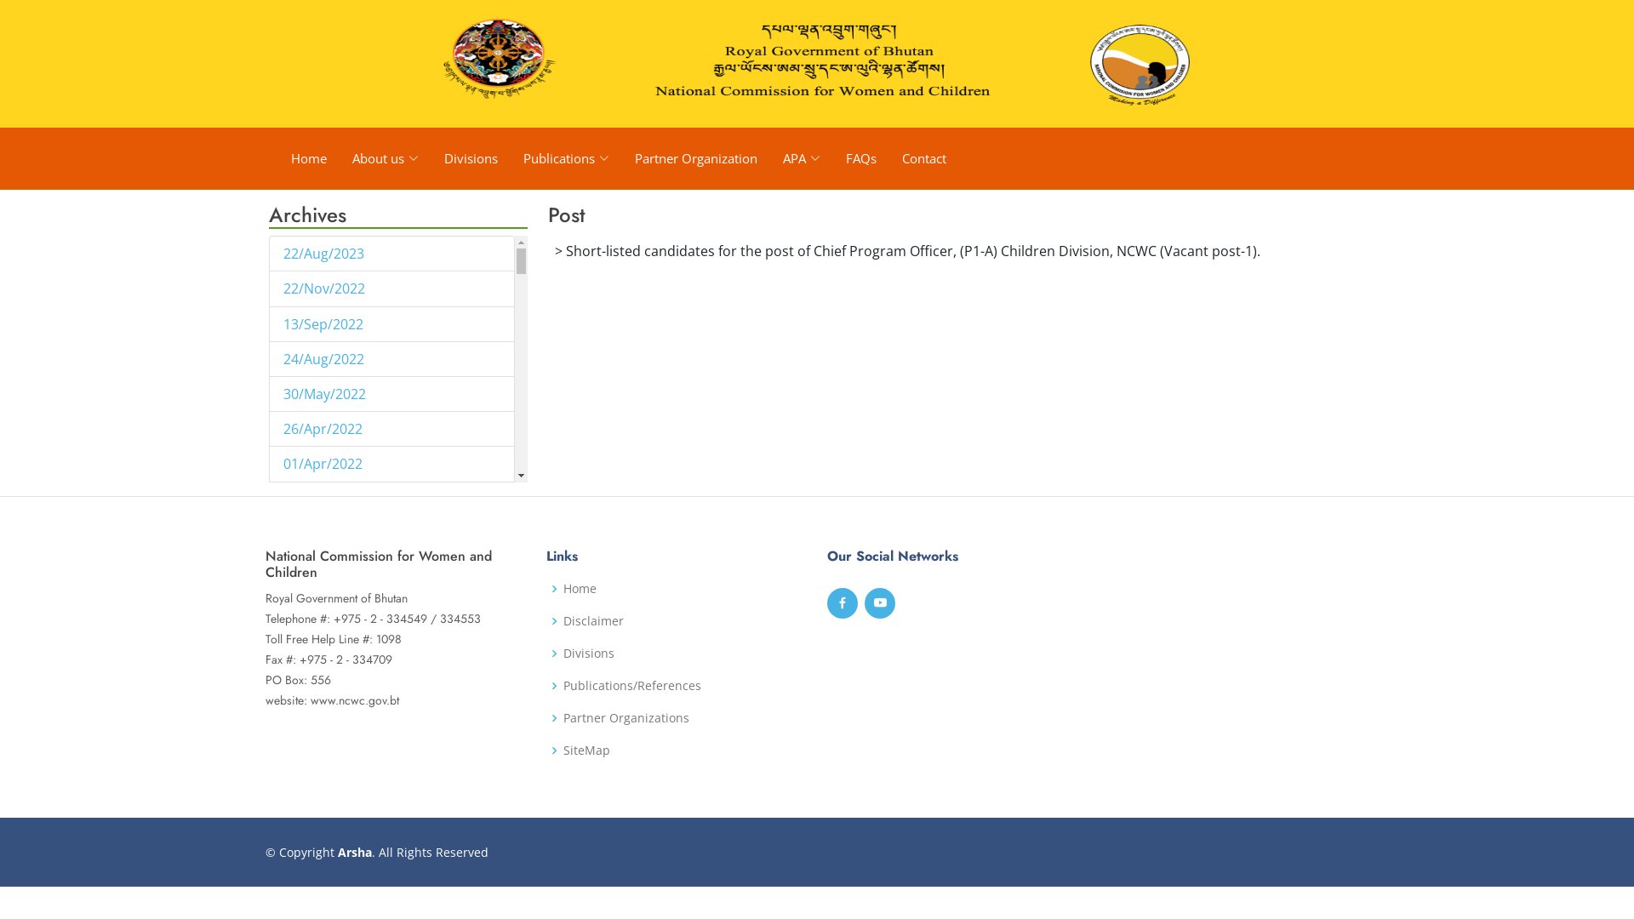 Image resolution: width=1634 pixels, height=919 pixels. I want to click on SiteMap, so click(587, 751).